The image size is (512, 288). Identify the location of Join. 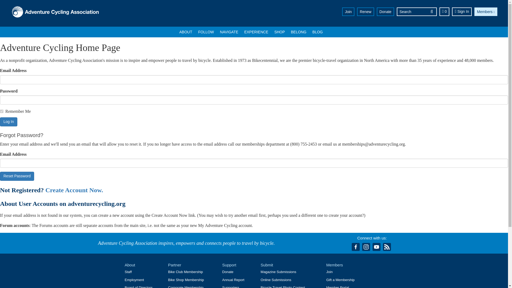
(348, 12).